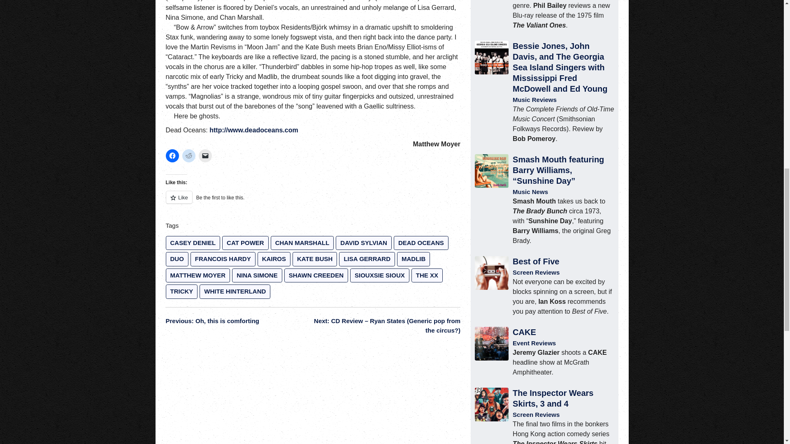 This screenshot has height=444, width=790. Describe the element at coordinates (172, 155) in the screenshot. I see `Click to share on Facebook` at that location.